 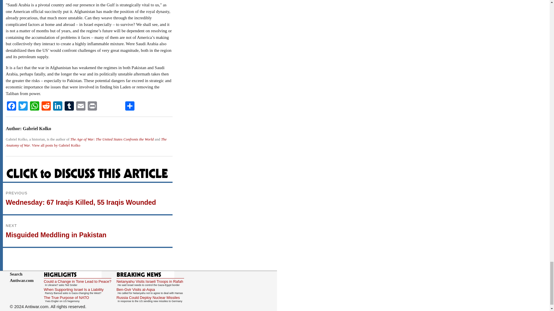 I want to click on Print, so click(x=92, y=107).